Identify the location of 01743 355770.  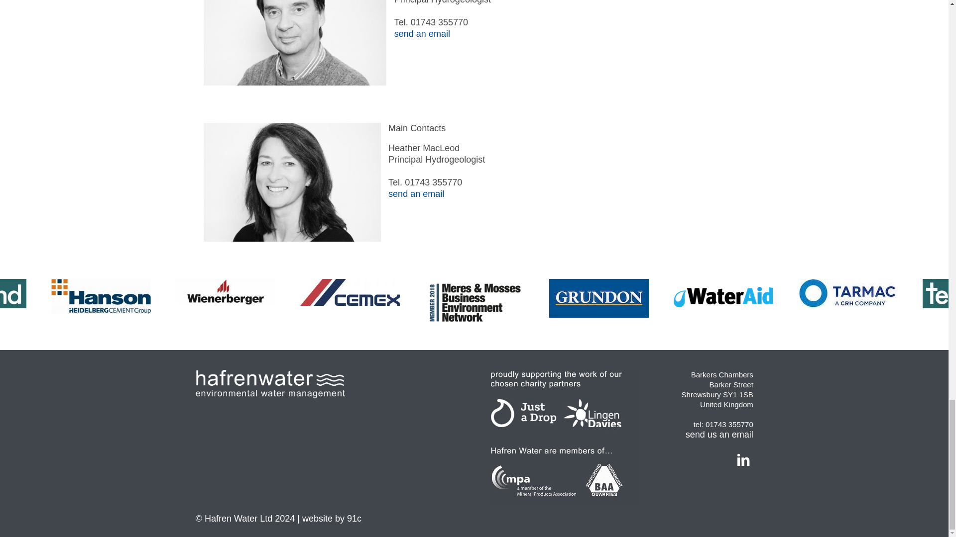
(433, 182).